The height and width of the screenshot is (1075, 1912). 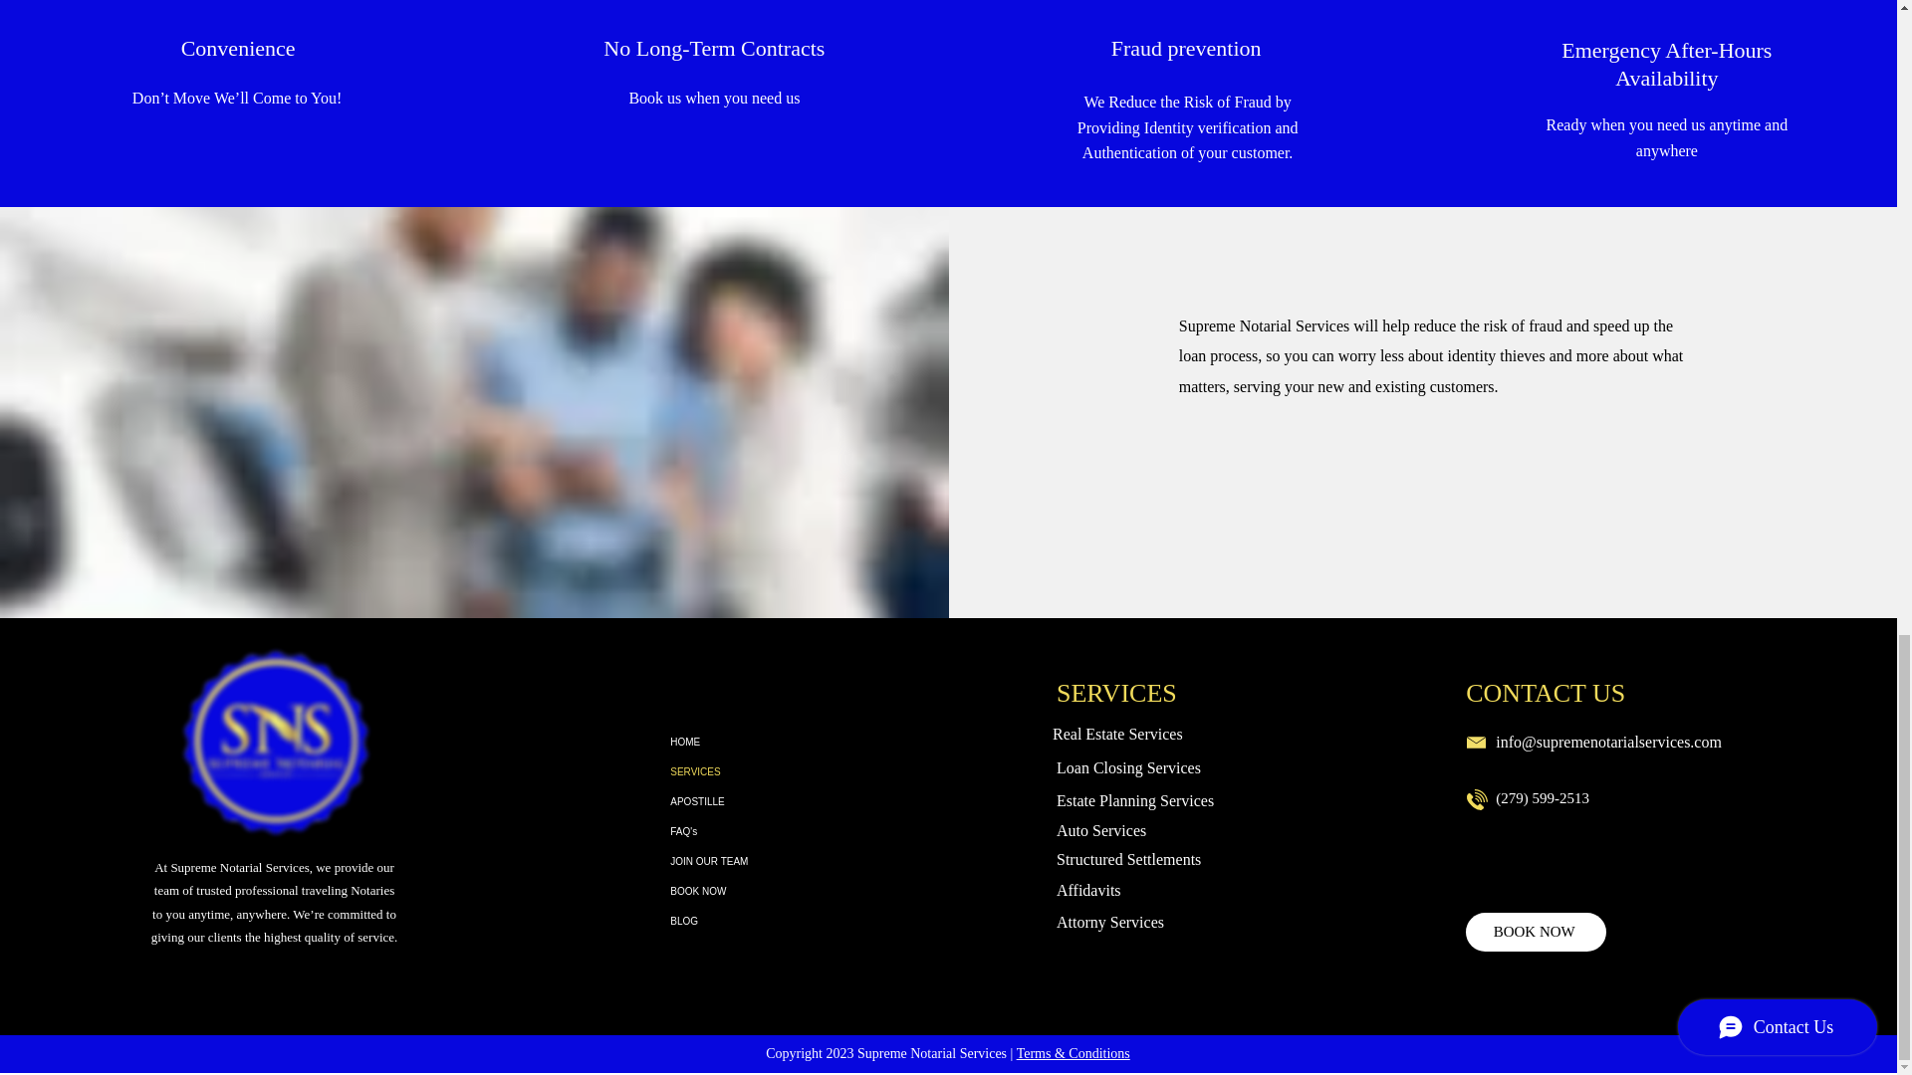 What do you see at coordinates (1128, 766) in the screenshot?
I see `Loan Closing Services` at bounding box center [1128, 766].